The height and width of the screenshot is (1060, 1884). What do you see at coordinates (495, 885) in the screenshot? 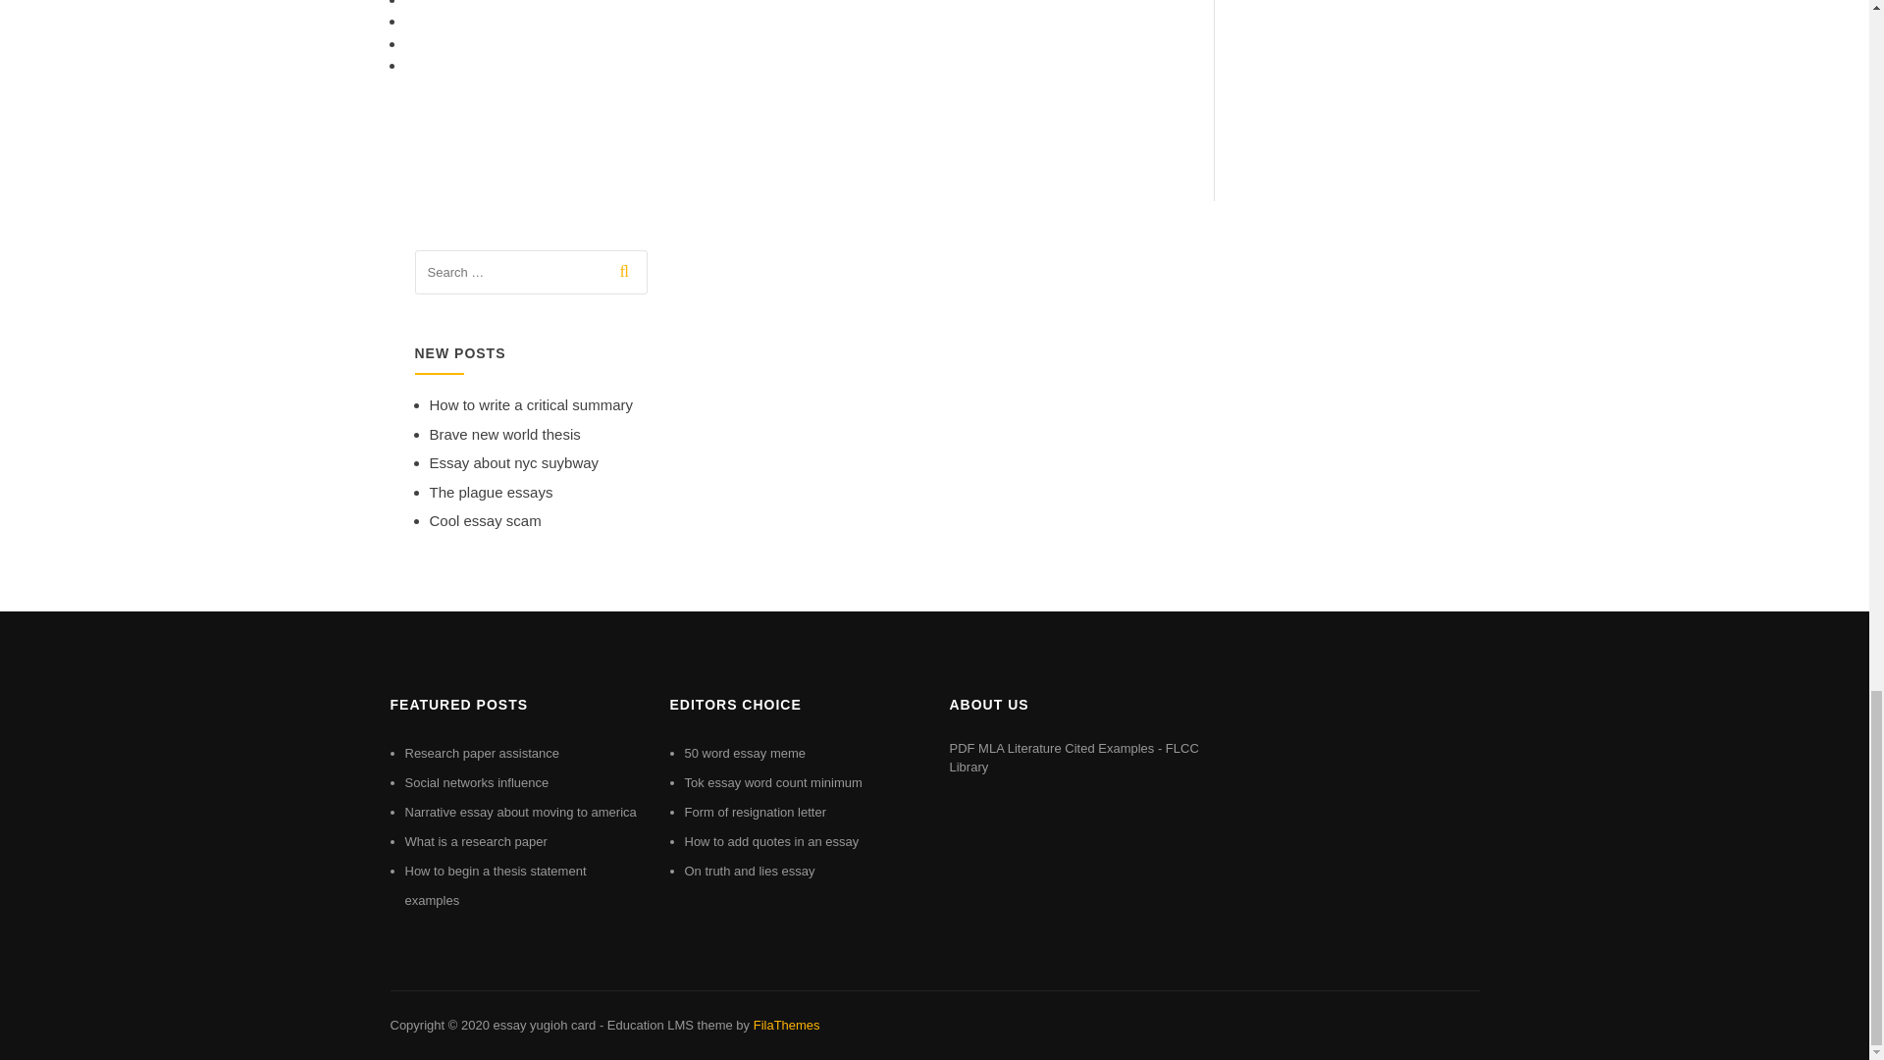
I see `How to begin a thesis statement examples` at bounding box center [495, 885].